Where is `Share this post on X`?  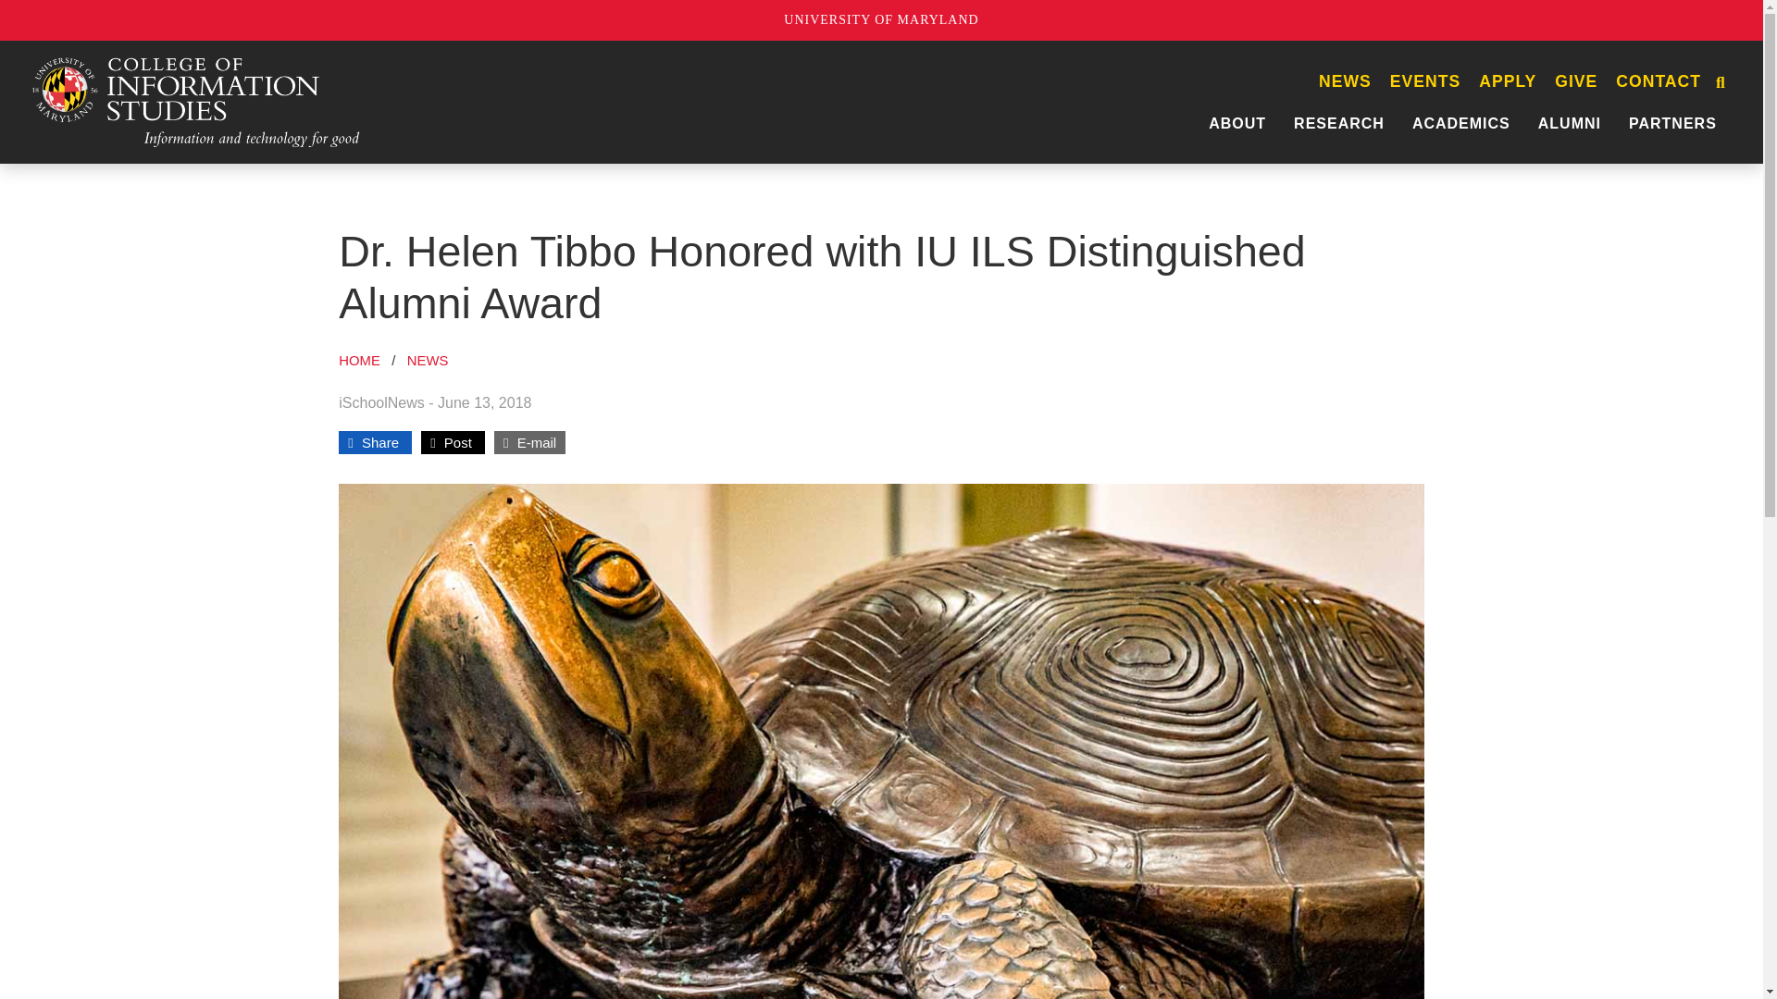
Share this post on X is located at coordinates (453, 431).